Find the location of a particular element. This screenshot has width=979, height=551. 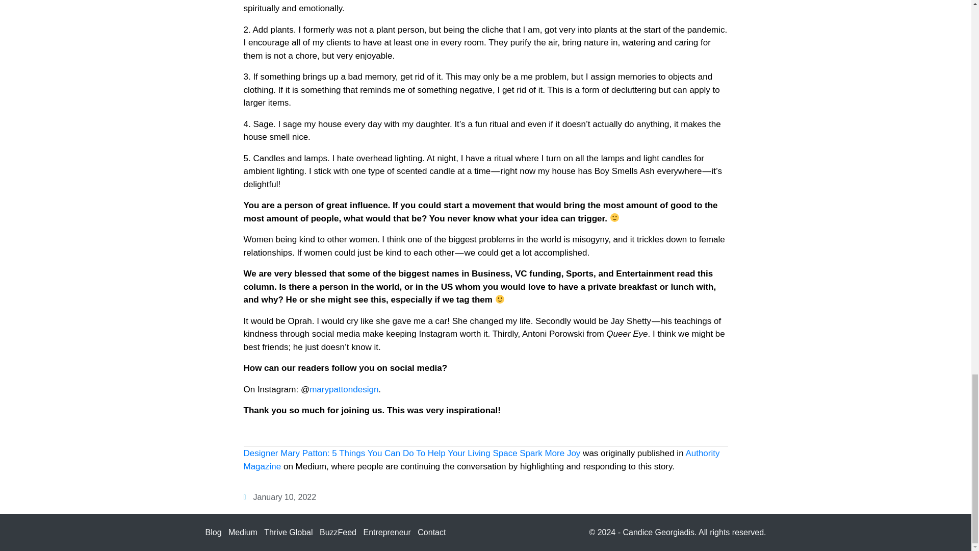

Thrive Global is located at coordinates (288, 532).